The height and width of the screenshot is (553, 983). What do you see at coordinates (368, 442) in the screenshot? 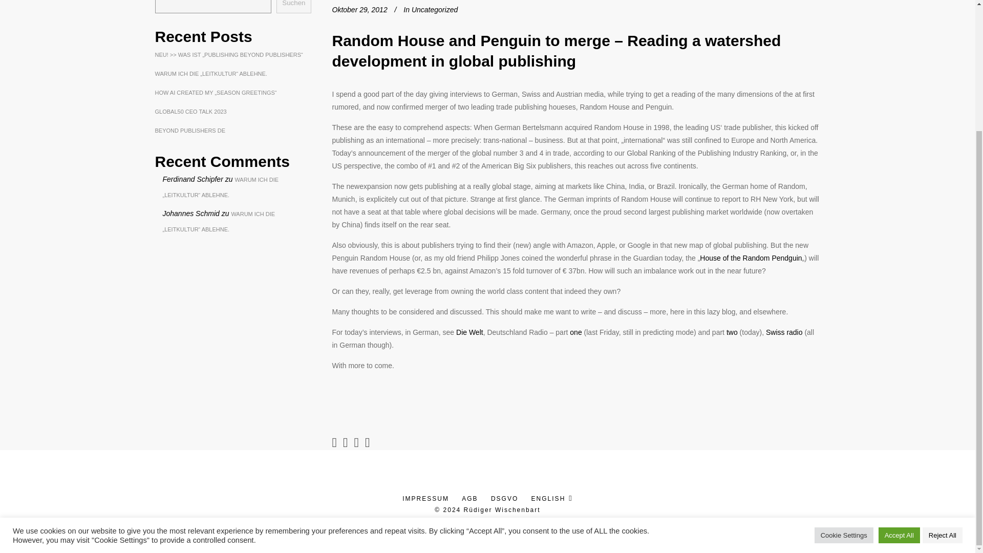
I see `Share on Pinterest` at bounding box center [368, 442].